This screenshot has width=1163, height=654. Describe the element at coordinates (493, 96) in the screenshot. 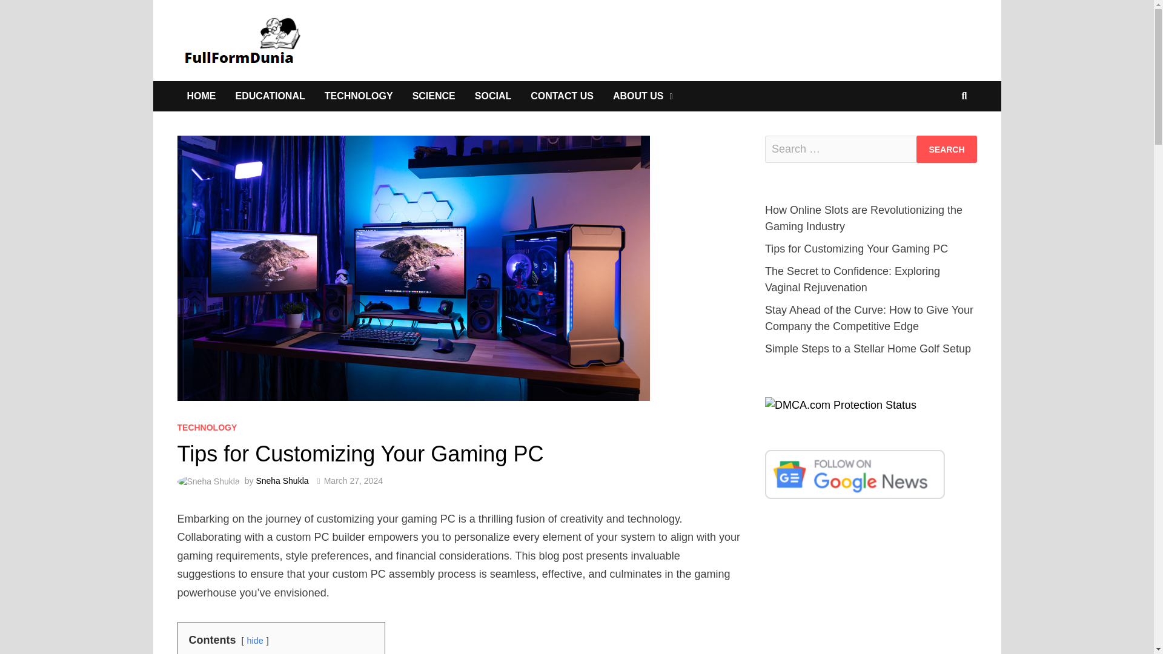

I see `SOCIAL` at that location.